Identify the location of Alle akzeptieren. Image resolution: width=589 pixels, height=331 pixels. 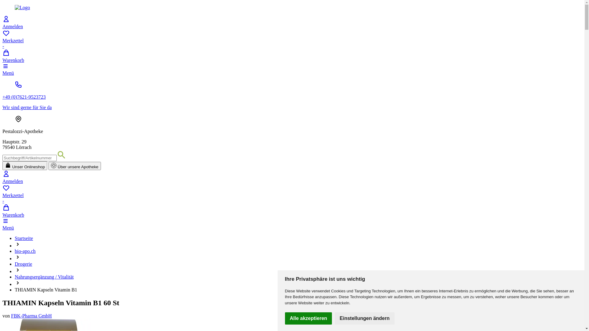
(308, 318).